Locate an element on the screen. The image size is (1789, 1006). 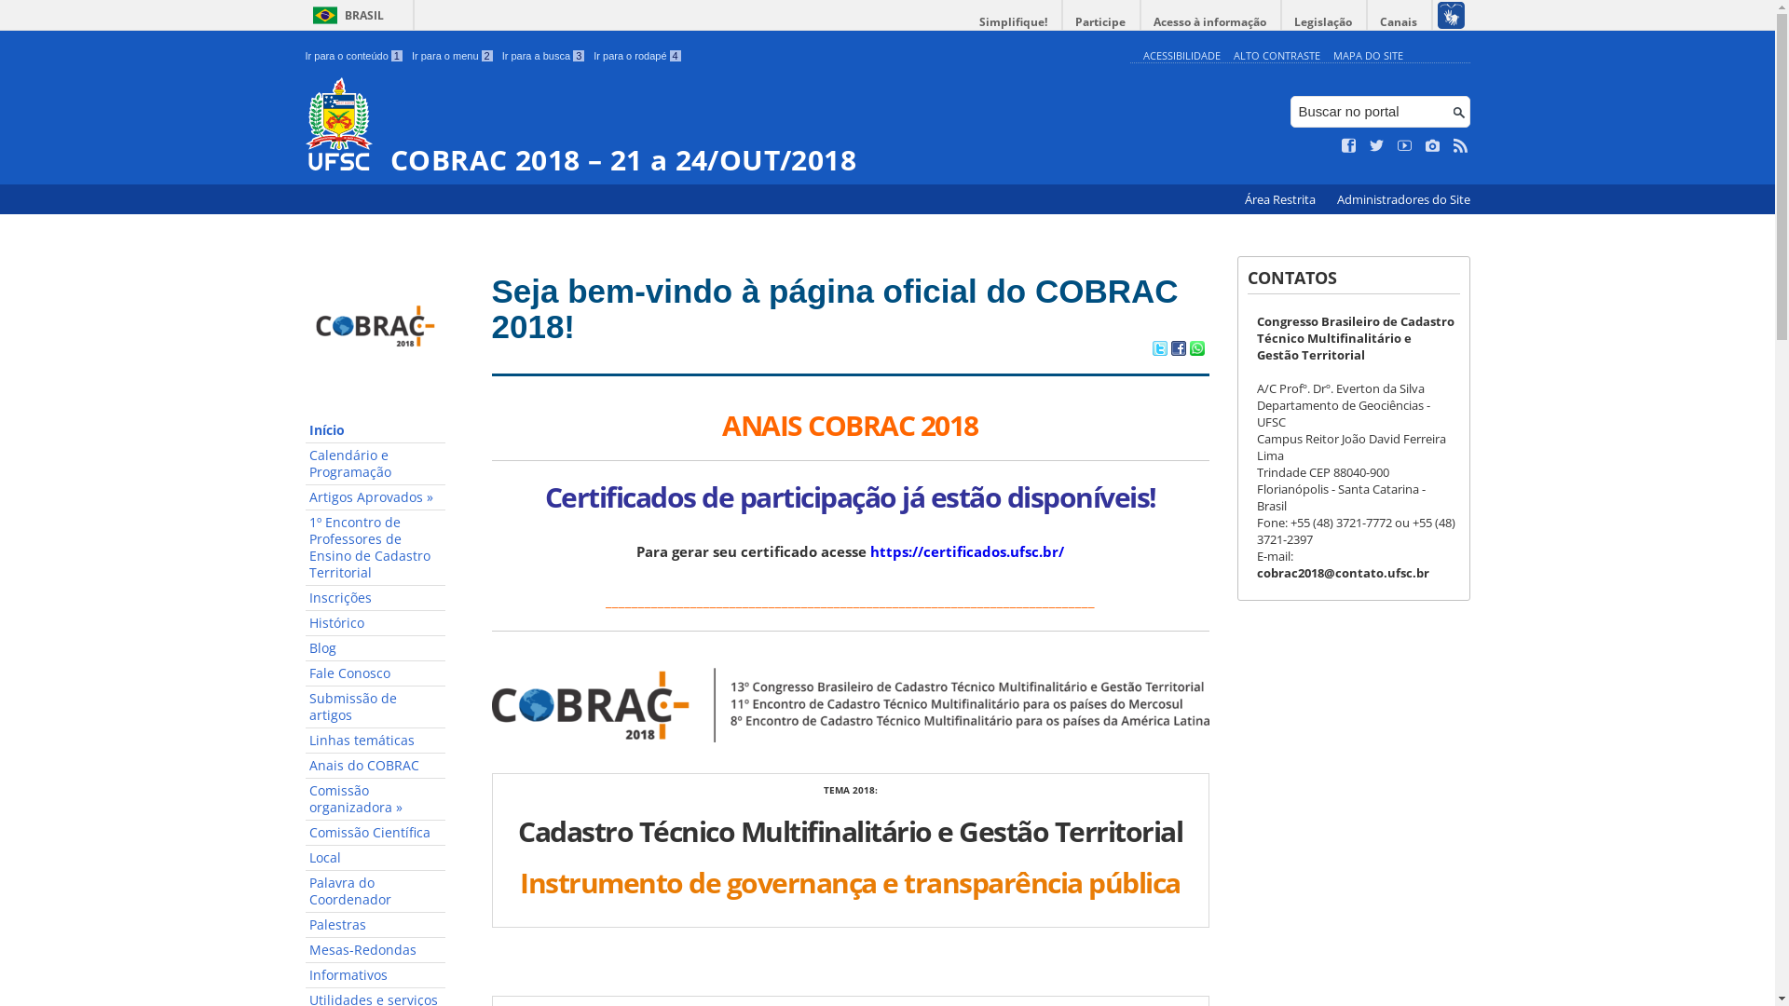
Informativos is located at coordinates (376, 976).